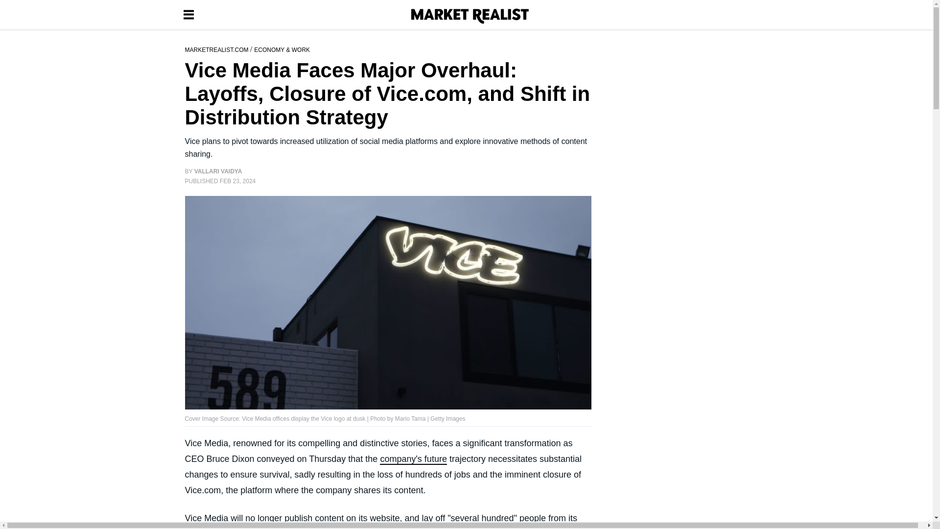 Image resolution: width=940 pixels, height=529 pixels. Describe the element at coordinates (218, 171) in the screenshot. I see `VALLARI VAIDYA` at that location.